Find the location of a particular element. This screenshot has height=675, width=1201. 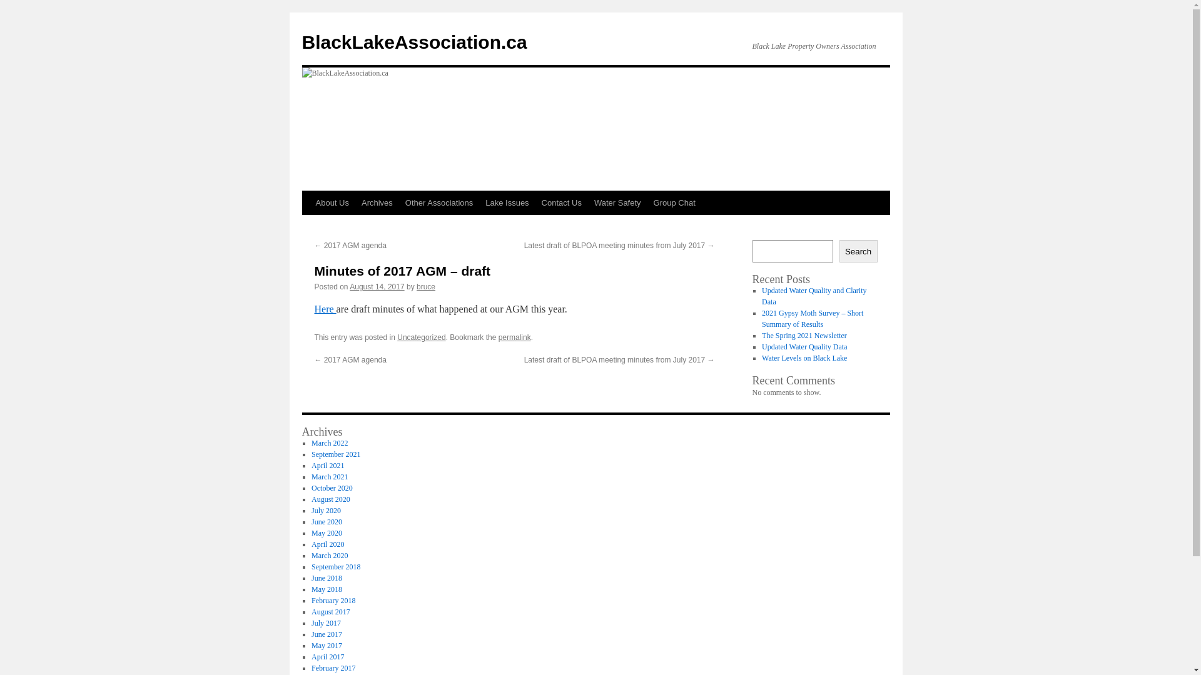

BlackLakeAssociation.ca is located at coordinates (414, 42).